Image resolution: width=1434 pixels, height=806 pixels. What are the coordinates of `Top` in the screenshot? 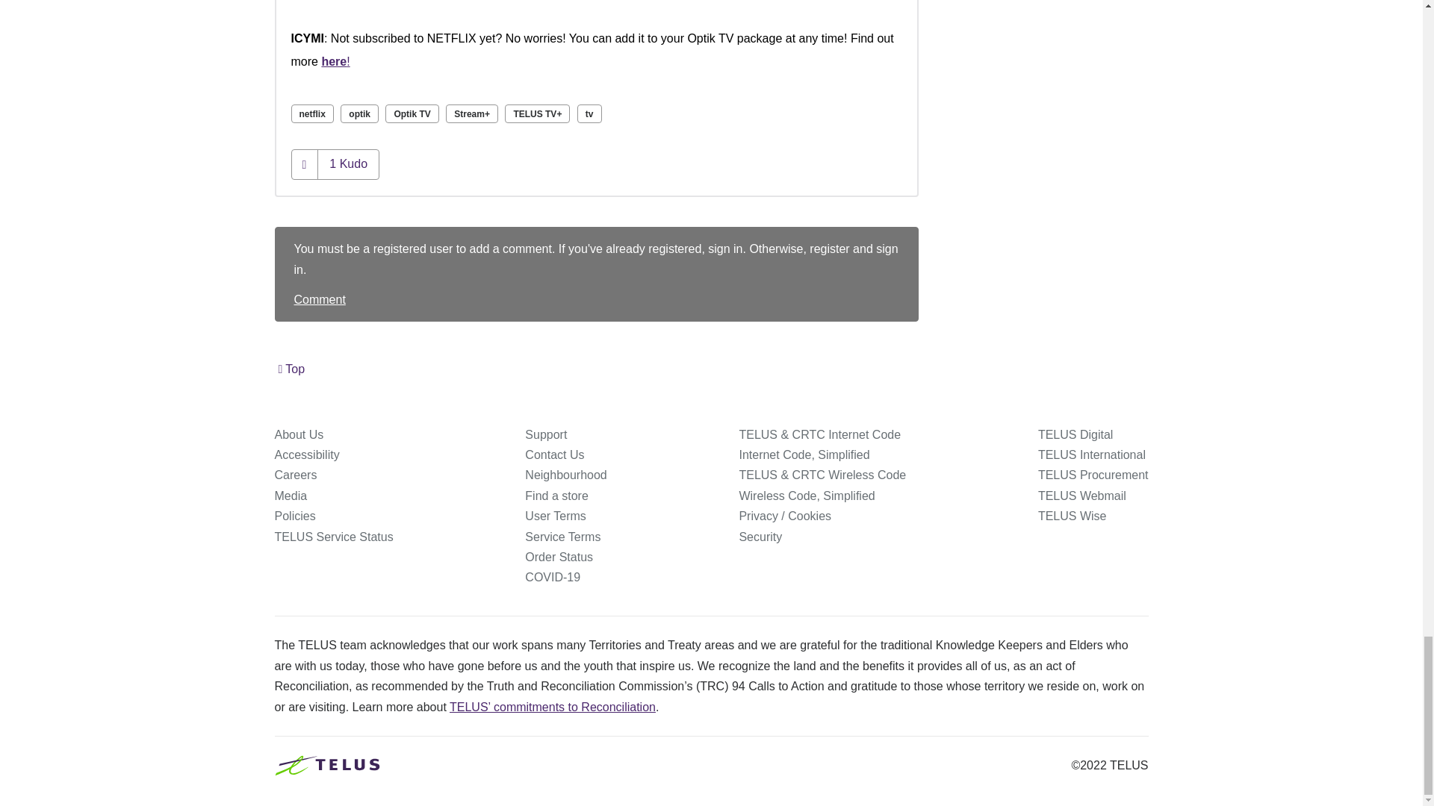 It's located at (291, 369).